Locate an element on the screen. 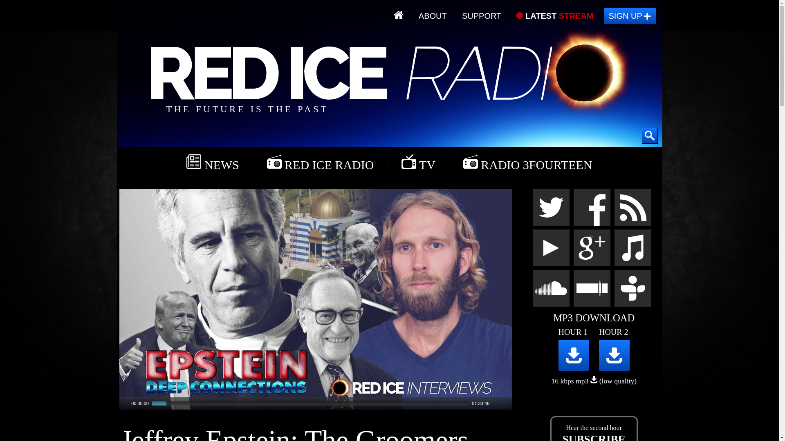 The height and width of the screenshot is (441, 785). SUPPORT is located at coordinates (482, 16).